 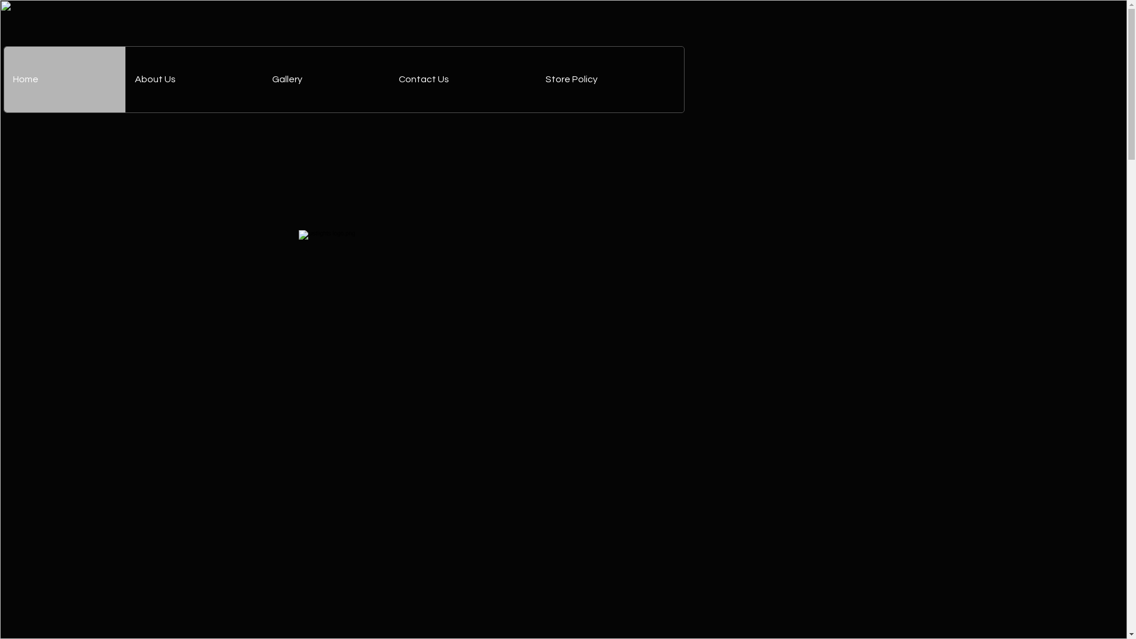 What do you see at coordinates (326, 79) in the screenshot?
I see `Gallery` at bounding box center [326, 79].